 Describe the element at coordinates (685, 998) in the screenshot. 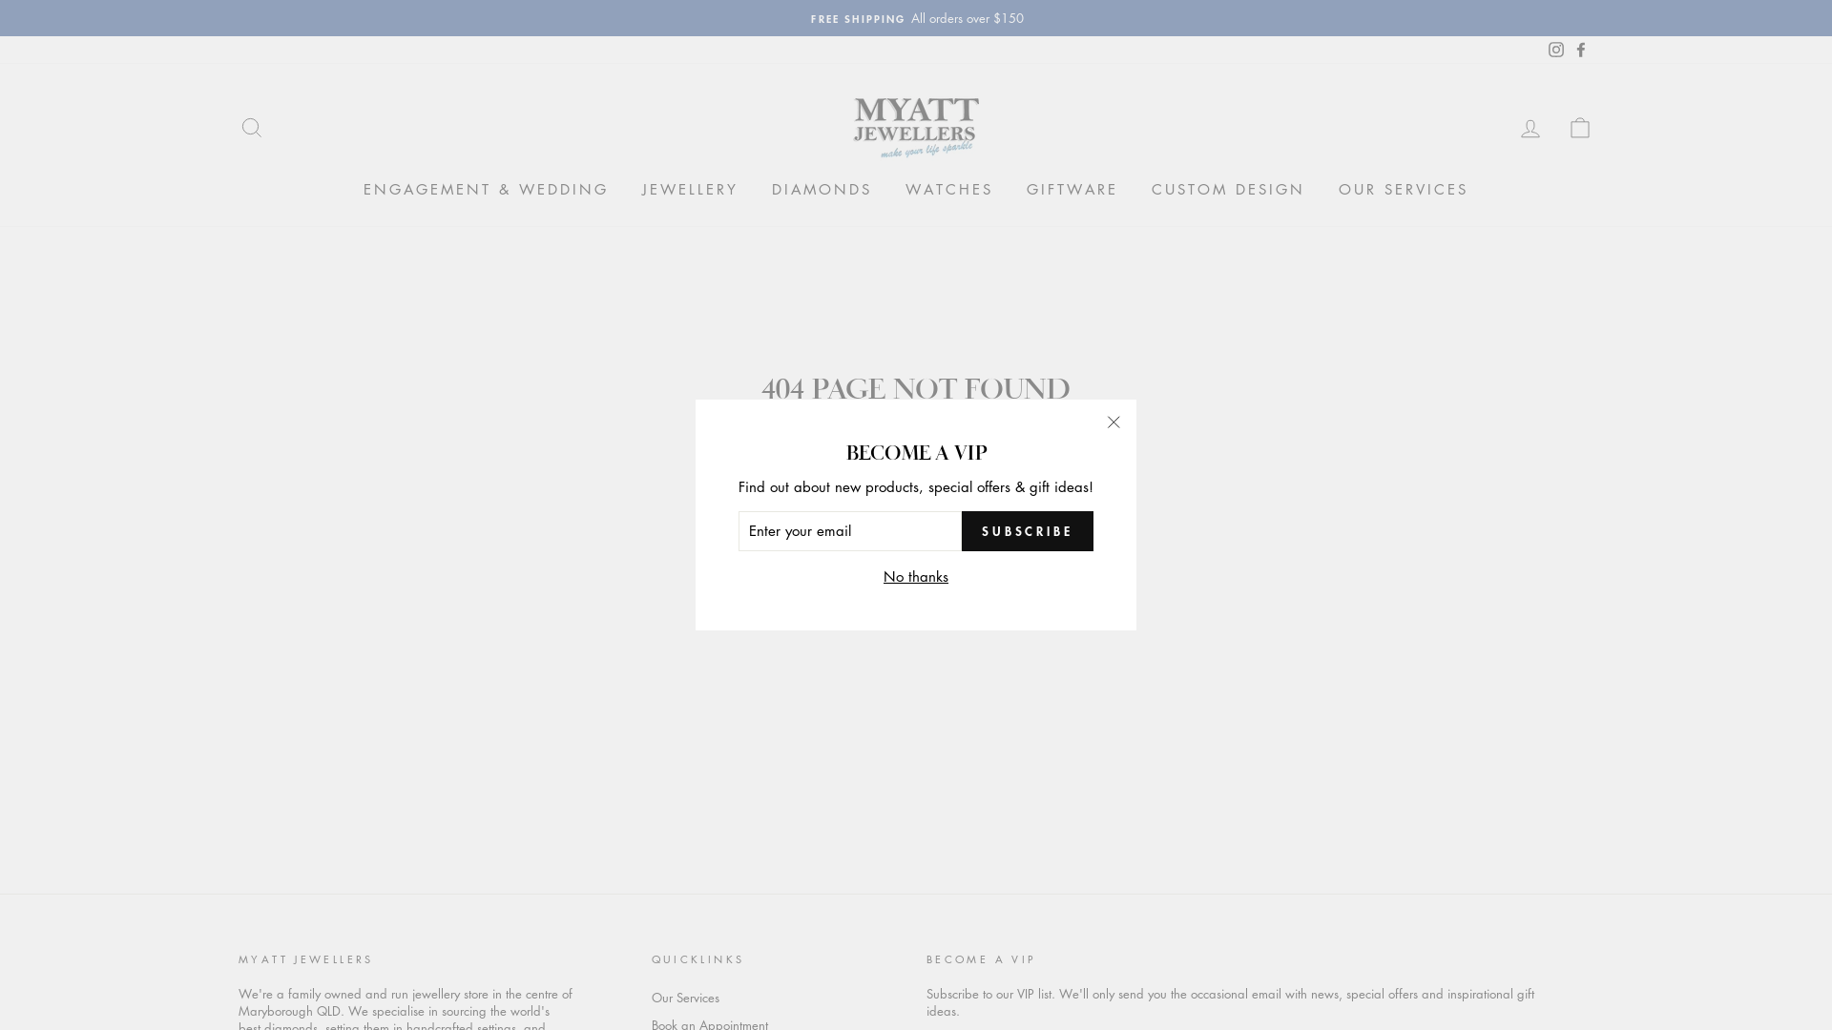

I see `Our Services` at that location.